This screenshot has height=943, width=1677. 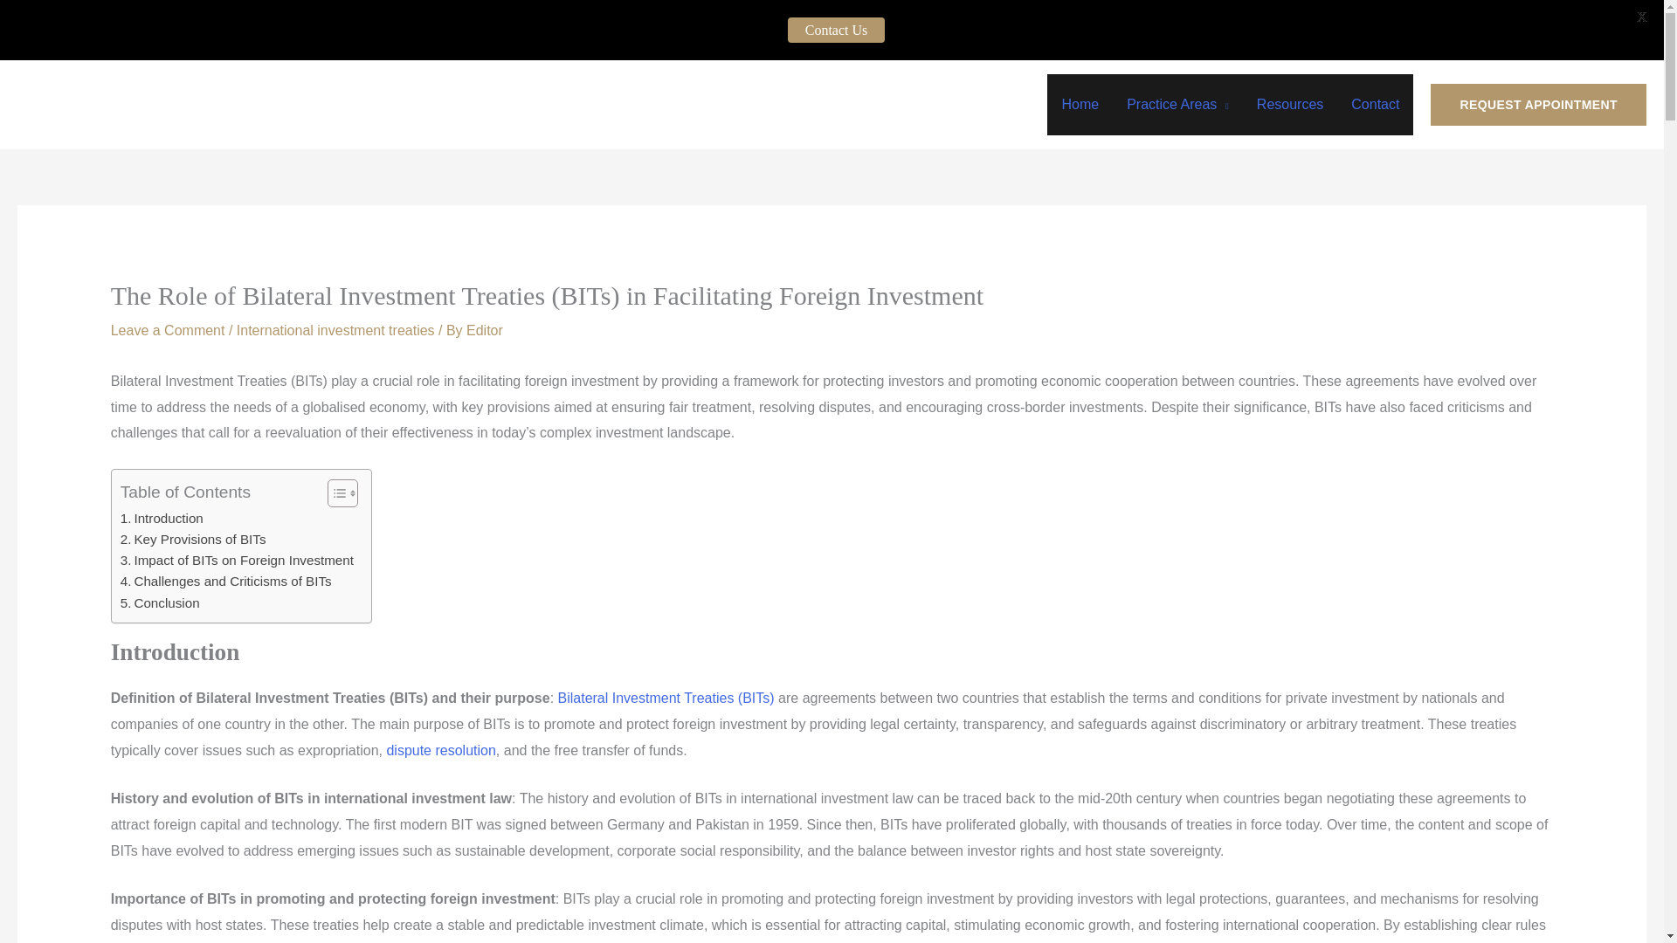 What do you see at coordinates (238, 561) in the screenshot?
I see `Impact of BITs on Foreign Investment` at bounding box center [238, 561].